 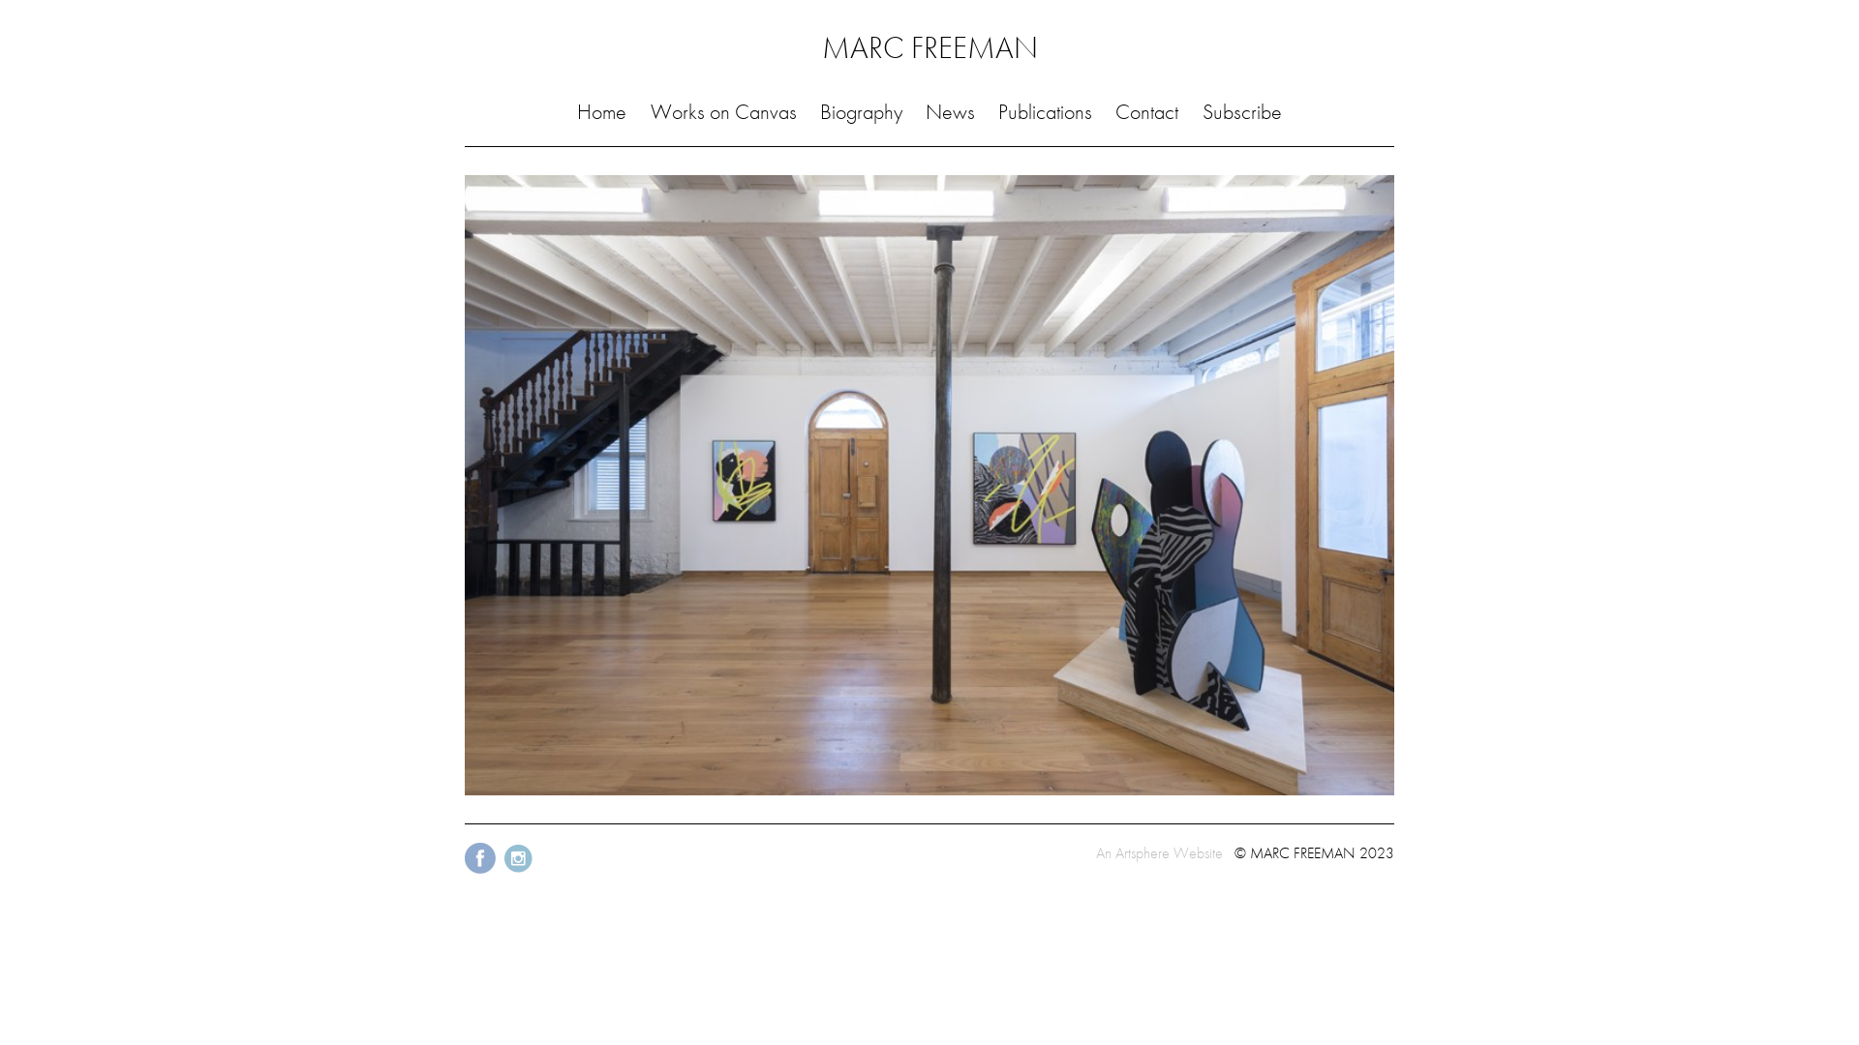 I want to click on News, so click(x=951, y=112).